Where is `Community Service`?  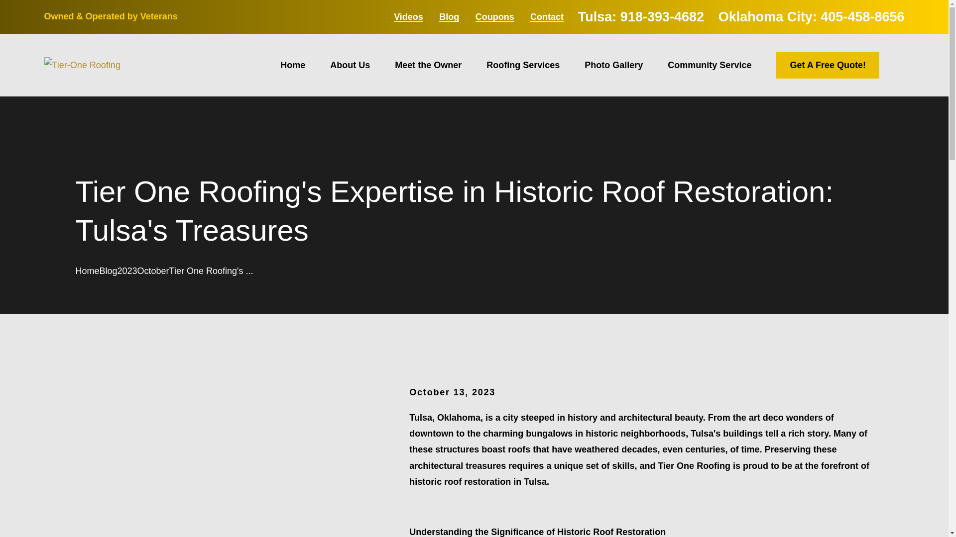
Community Service is located at coordinates (709, 65).